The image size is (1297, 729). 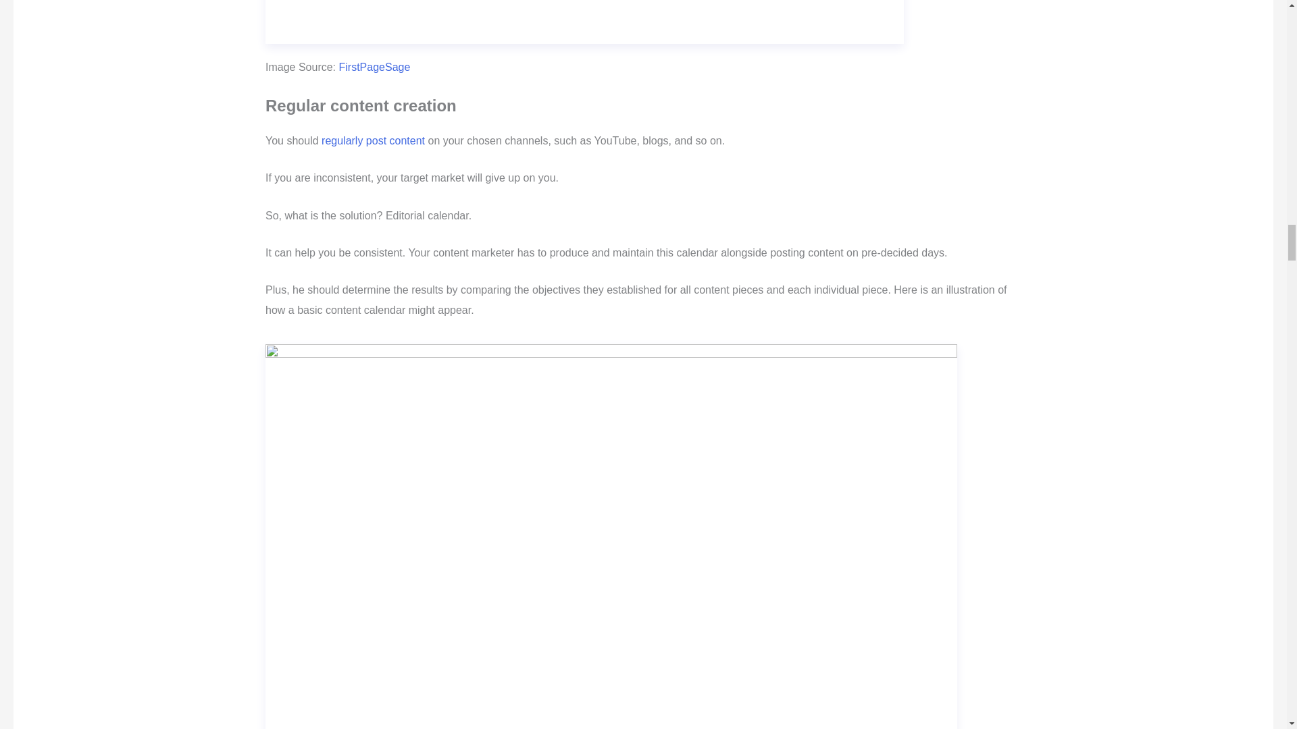 What do you see at coordinates (585, 22) in the screenshot?
I see `content-marketing-metrics` at bounding box center [585, 22].